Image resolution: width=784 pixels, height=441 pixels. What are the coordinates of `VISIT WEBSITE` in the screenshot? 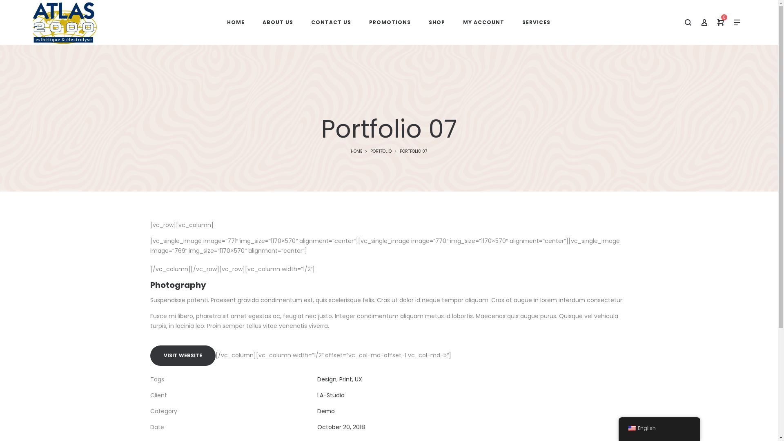 It's located at (183, 356).